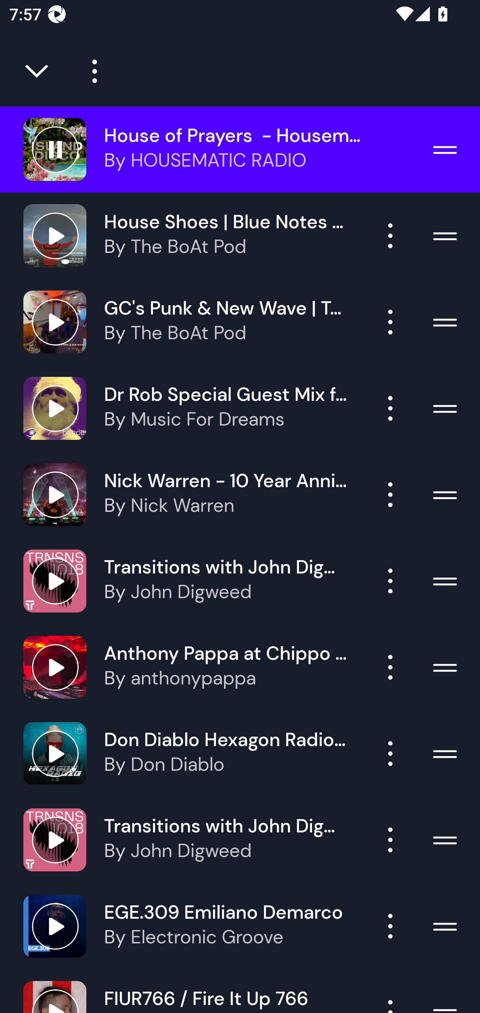 The width and height of the screenshot is (480, 1013). What do you see at coordinates (390, 754) in the screenshot?
I see `Show options button` at bounding box center [390, 754].